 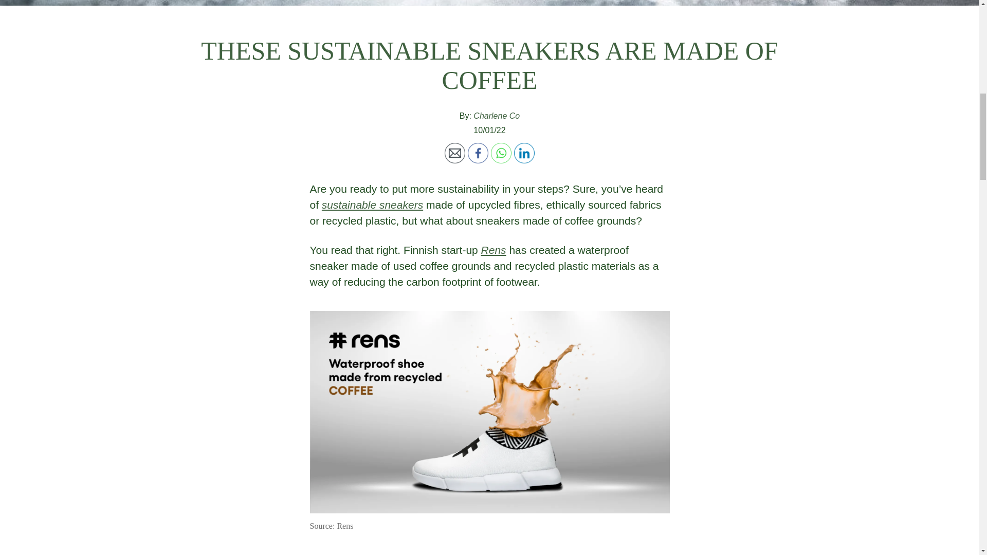 What do you see at coordinates (501, 153) in the screenshot?
I see `Whatsapp` at bounding box center [501, 153].